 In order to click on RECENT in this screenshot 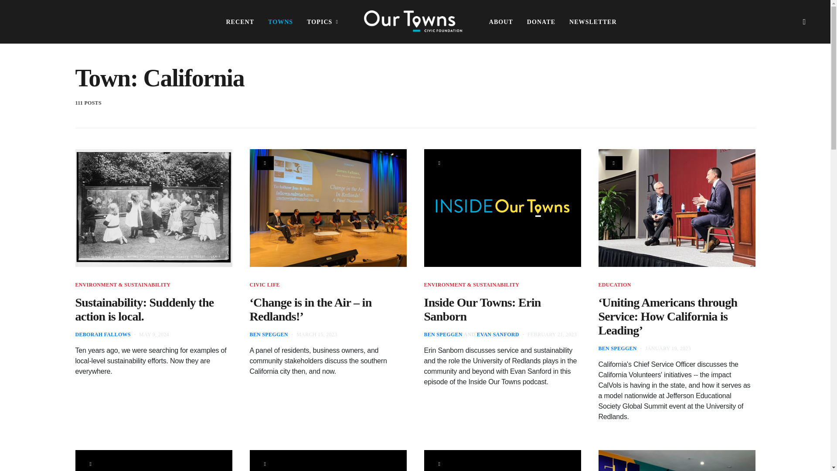, I will do `click(240, 22)`.